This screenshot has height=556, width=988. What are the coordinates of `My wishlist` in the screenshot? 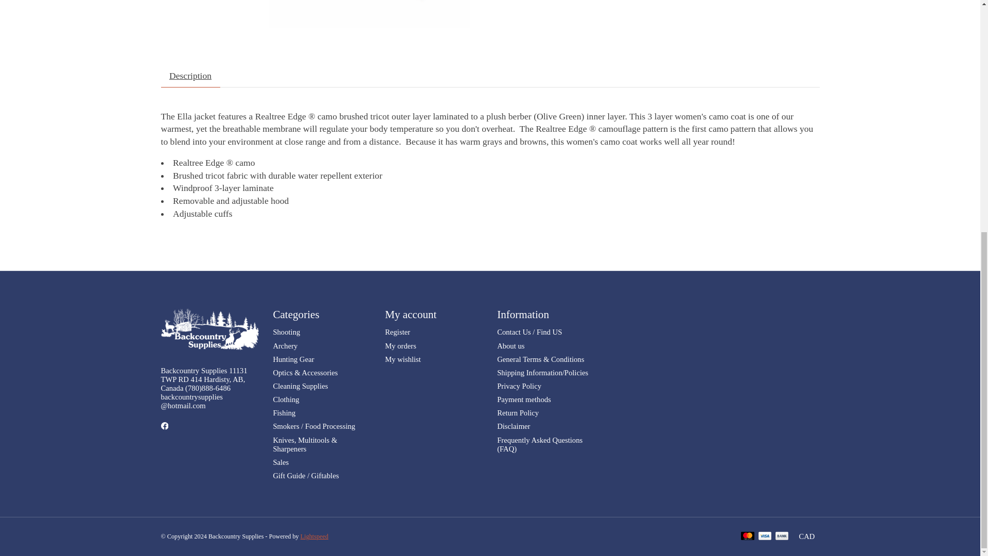 It's located at (402, 359).